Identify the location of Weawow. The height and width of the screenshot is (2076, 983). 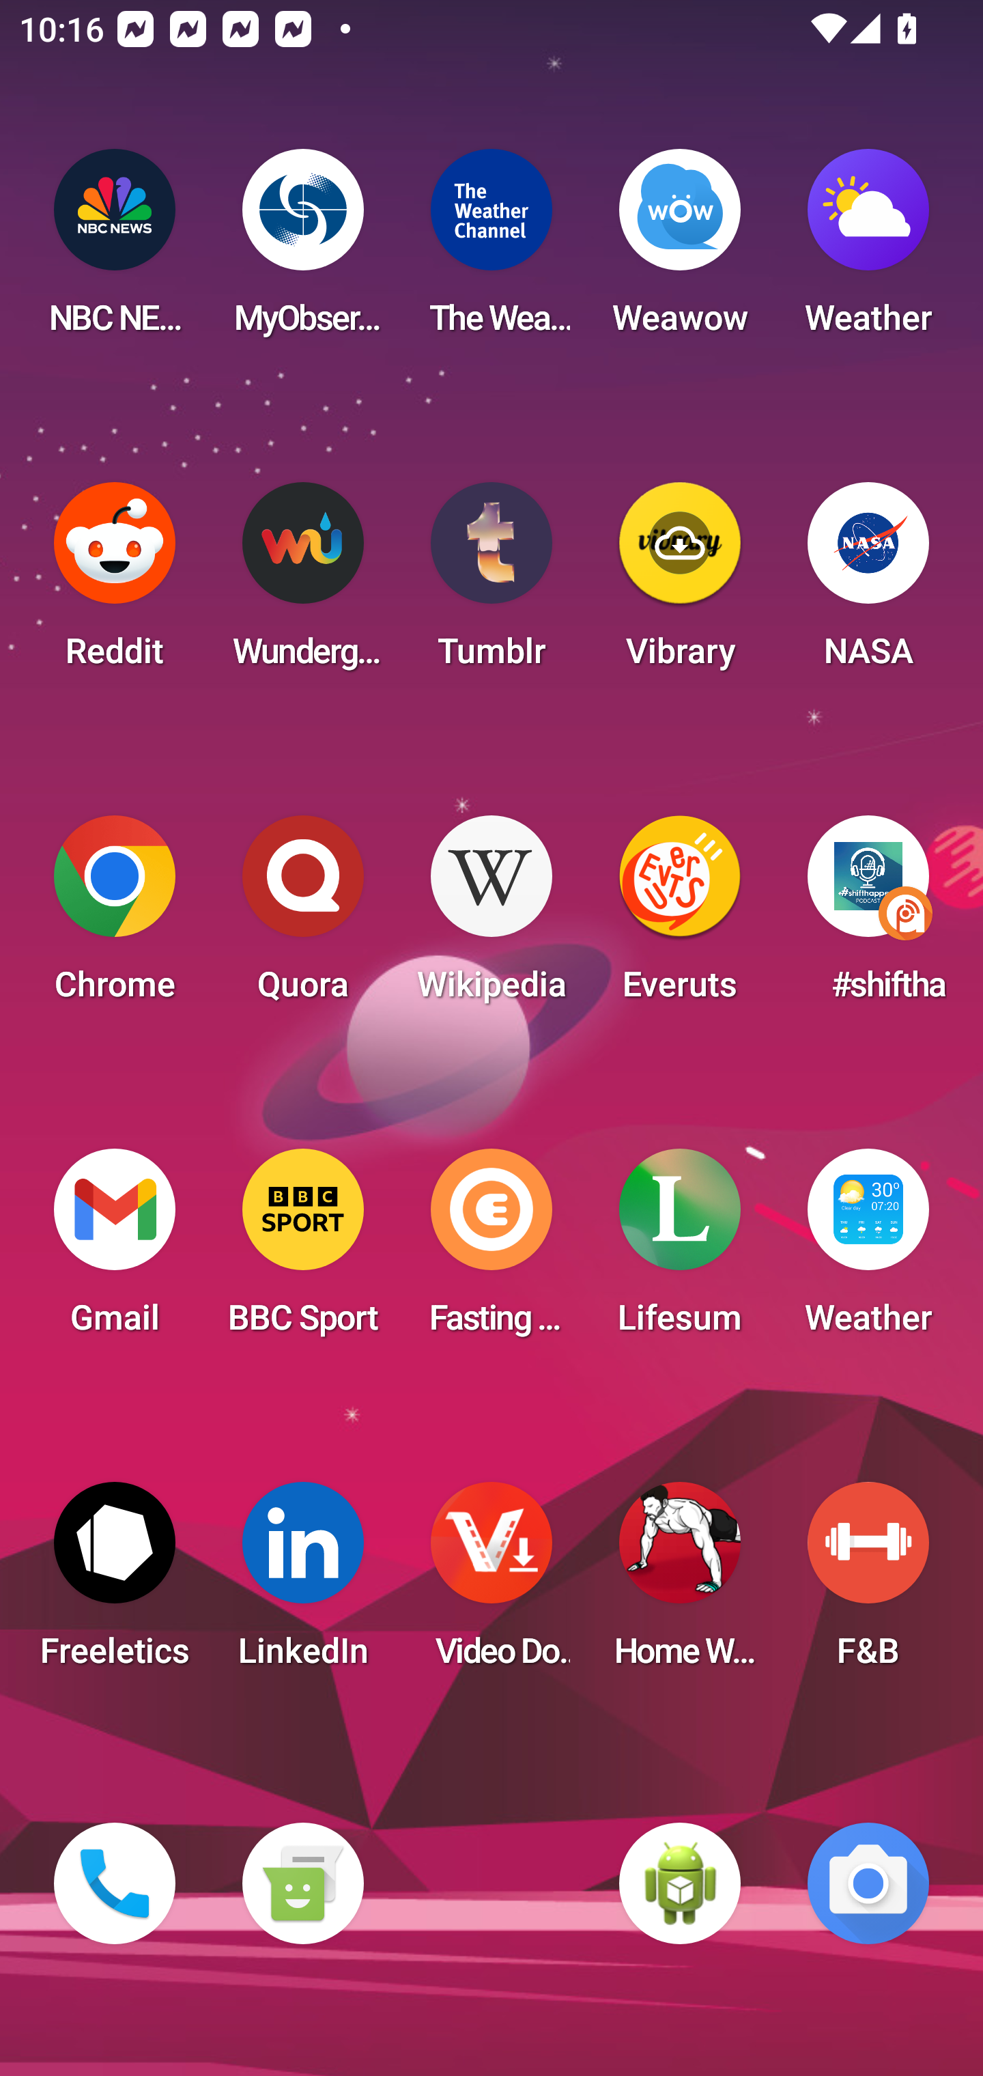
(680, 250).